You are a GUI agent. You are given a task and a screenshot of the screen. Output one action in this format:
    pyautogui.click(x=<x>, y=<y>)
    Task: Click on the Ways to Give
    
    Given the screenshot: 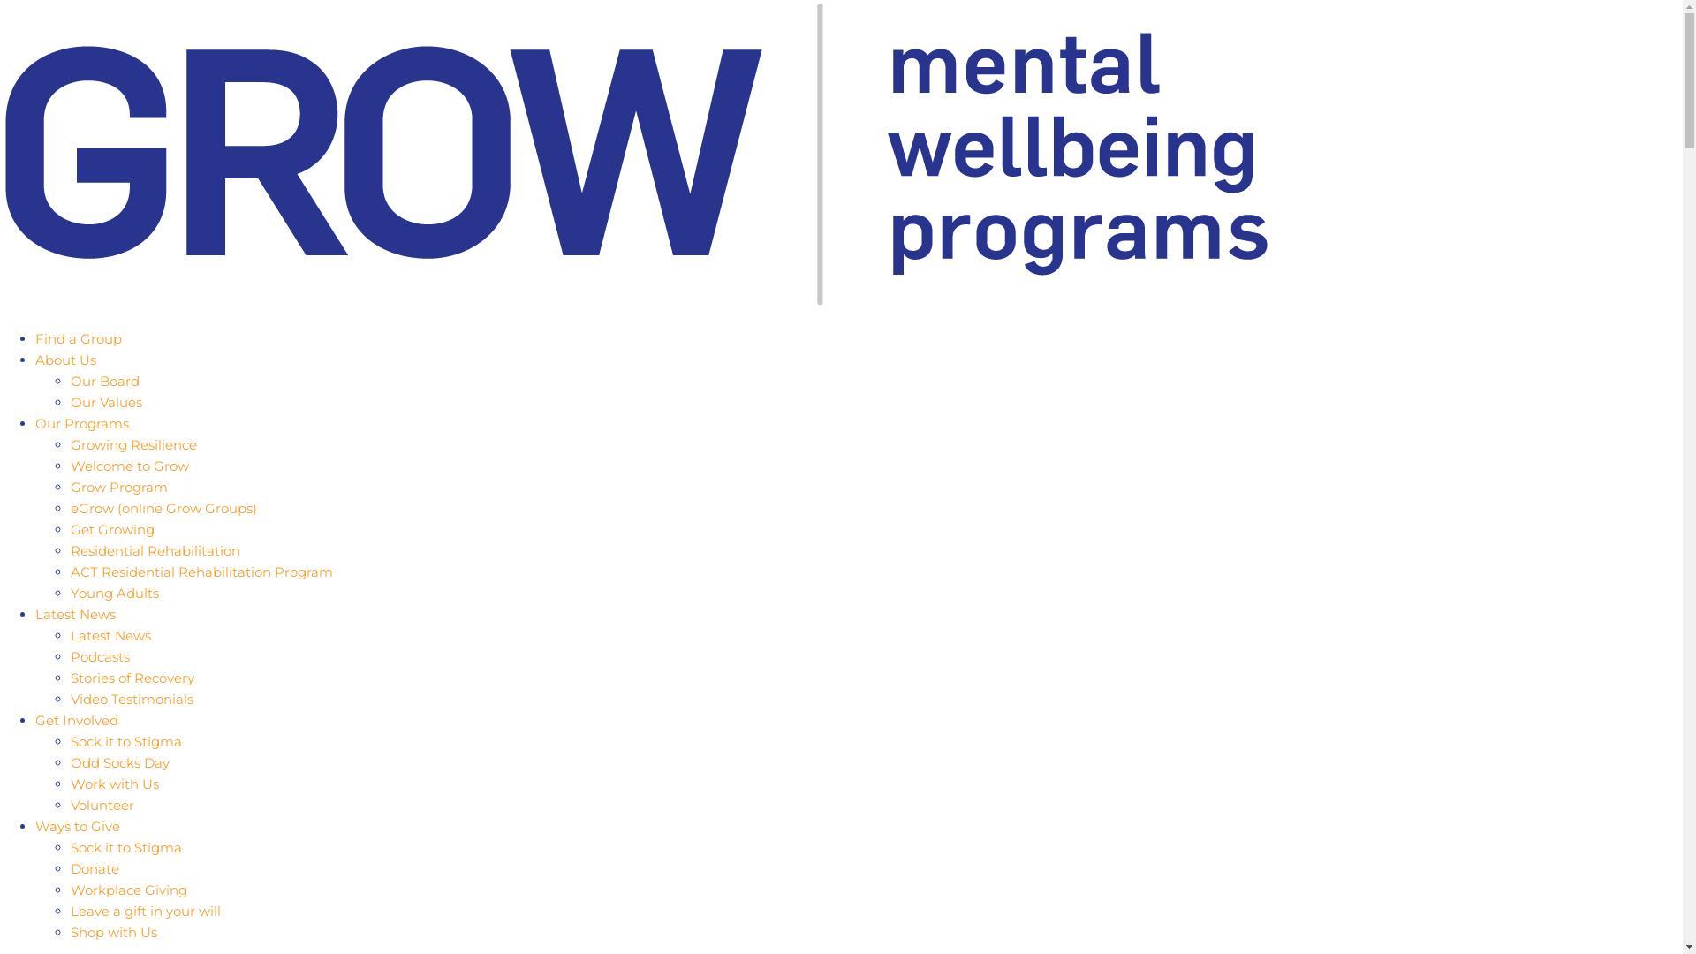 What is the action you would take?
    pyautogui.click(x=78, y=827)
    